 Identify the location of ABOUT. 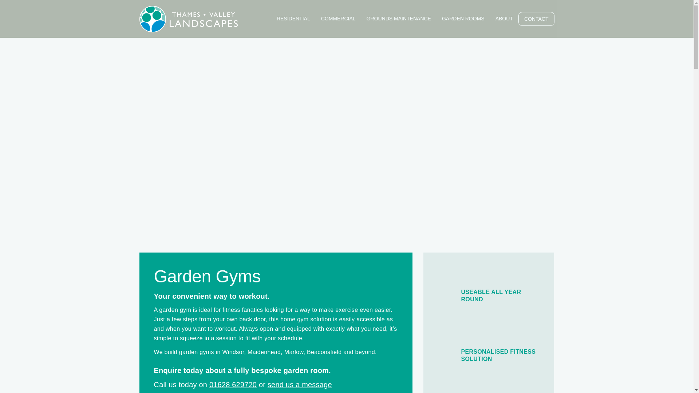
(504, 19).